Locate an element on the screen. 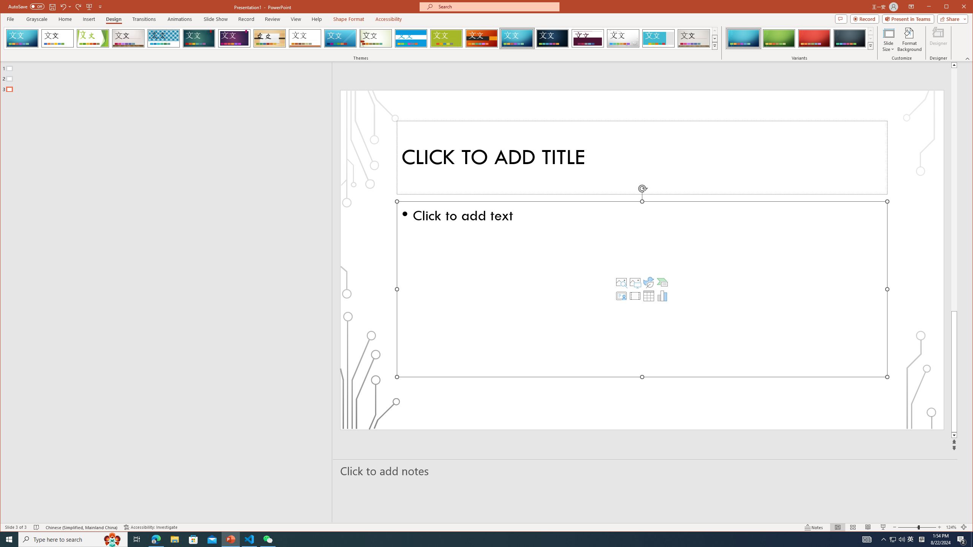 This screenshot has width=973, height=547. Ion Boardroom is located at coordinates (234, 38).